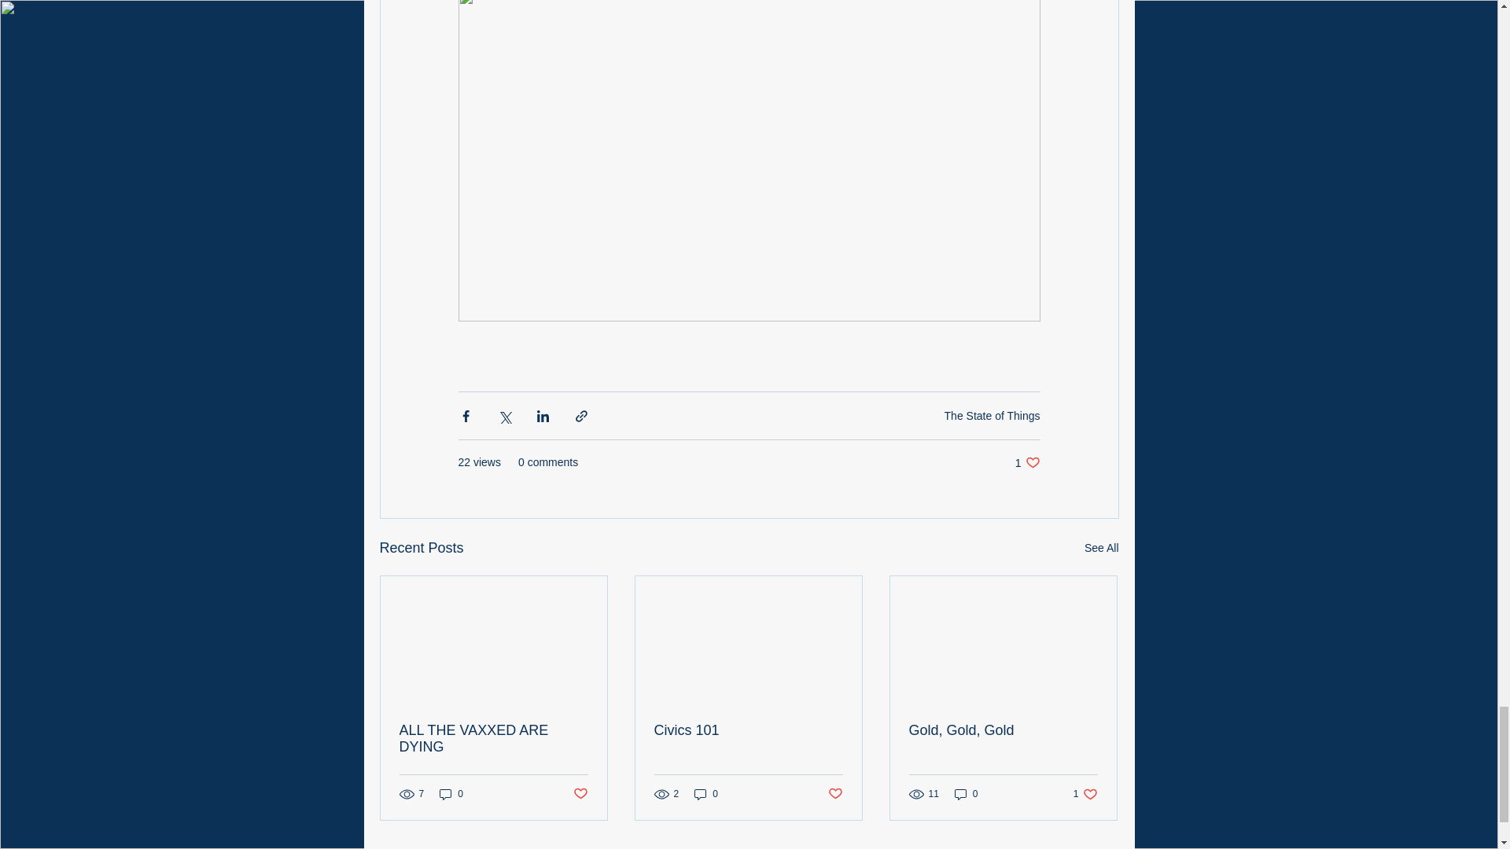  What do you see at coordinates (993, 415) in the screenshot?
I see `The State of Things` at bounding box center [993, 415].